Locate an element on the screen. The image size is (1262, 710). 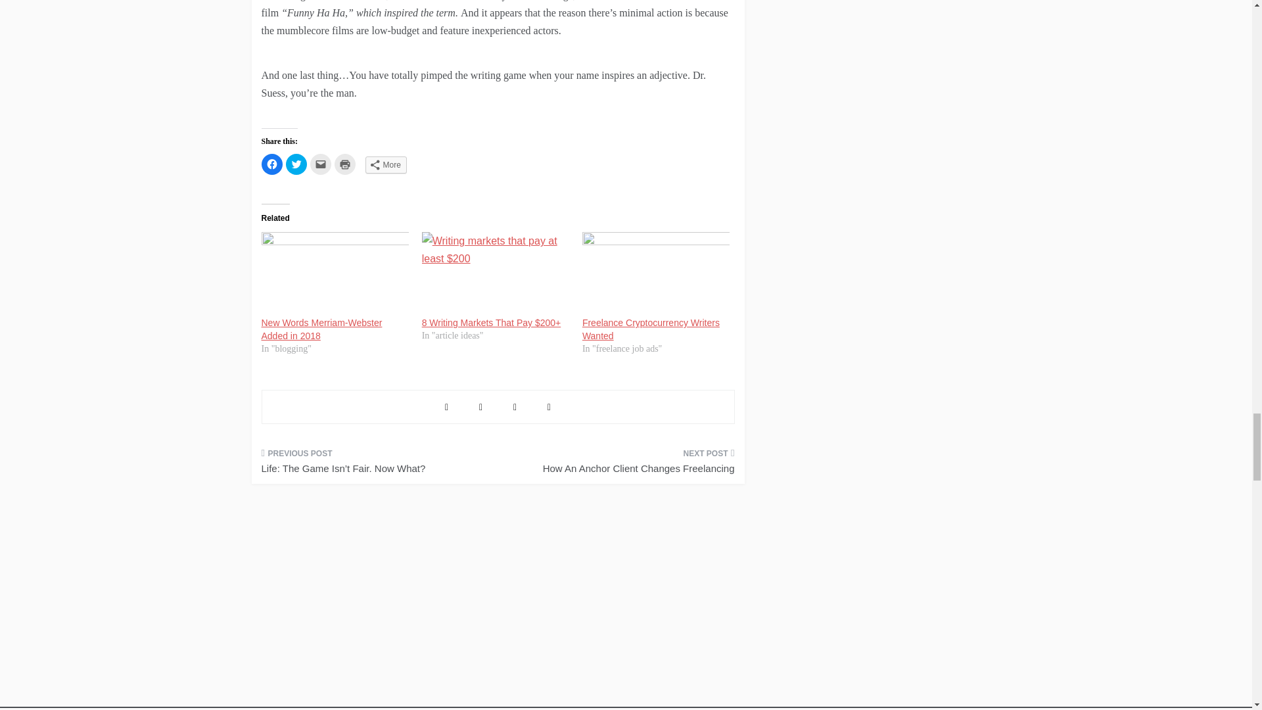
Click to share on Twitter is located at coordinates (296, 164).